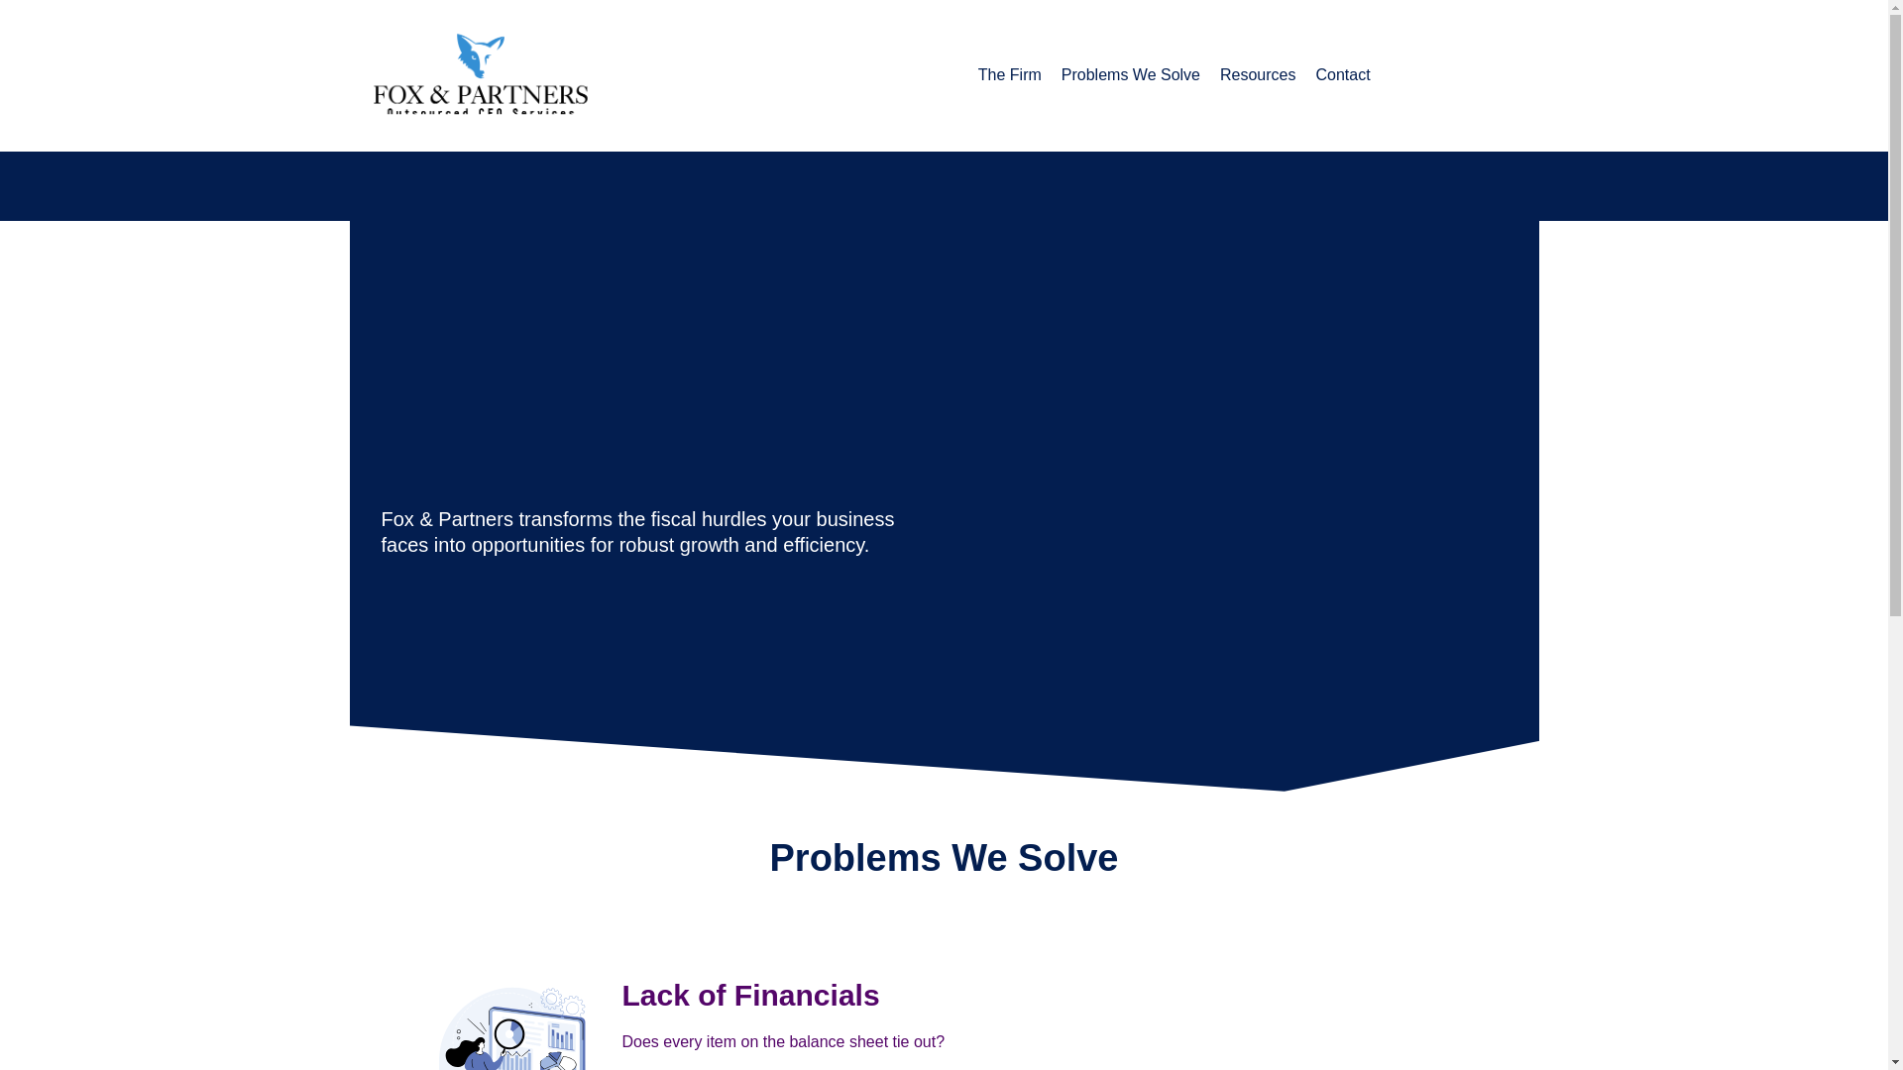 The width and height of the screenshot is (1903, 1070). Describe the element at coordinates (1131, 75) in the screenshot. I see `Problems We Solve` at that location.